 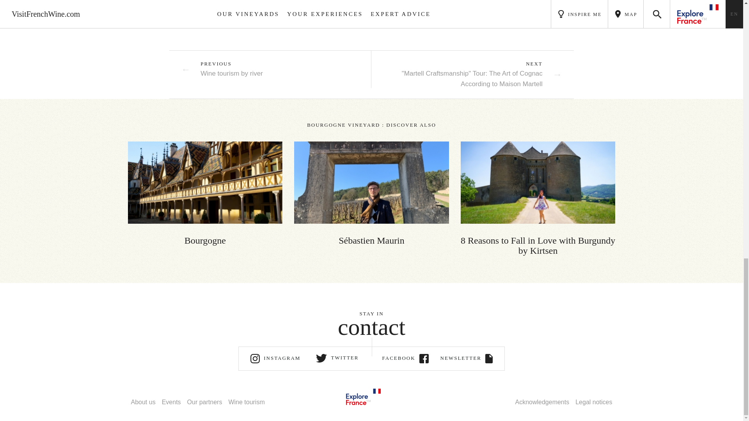 What do you see at coordinates (205, 182) in the screenshot?
I see `Hospices de Beaune in Bourgogne` at bounding box center [205, 182].